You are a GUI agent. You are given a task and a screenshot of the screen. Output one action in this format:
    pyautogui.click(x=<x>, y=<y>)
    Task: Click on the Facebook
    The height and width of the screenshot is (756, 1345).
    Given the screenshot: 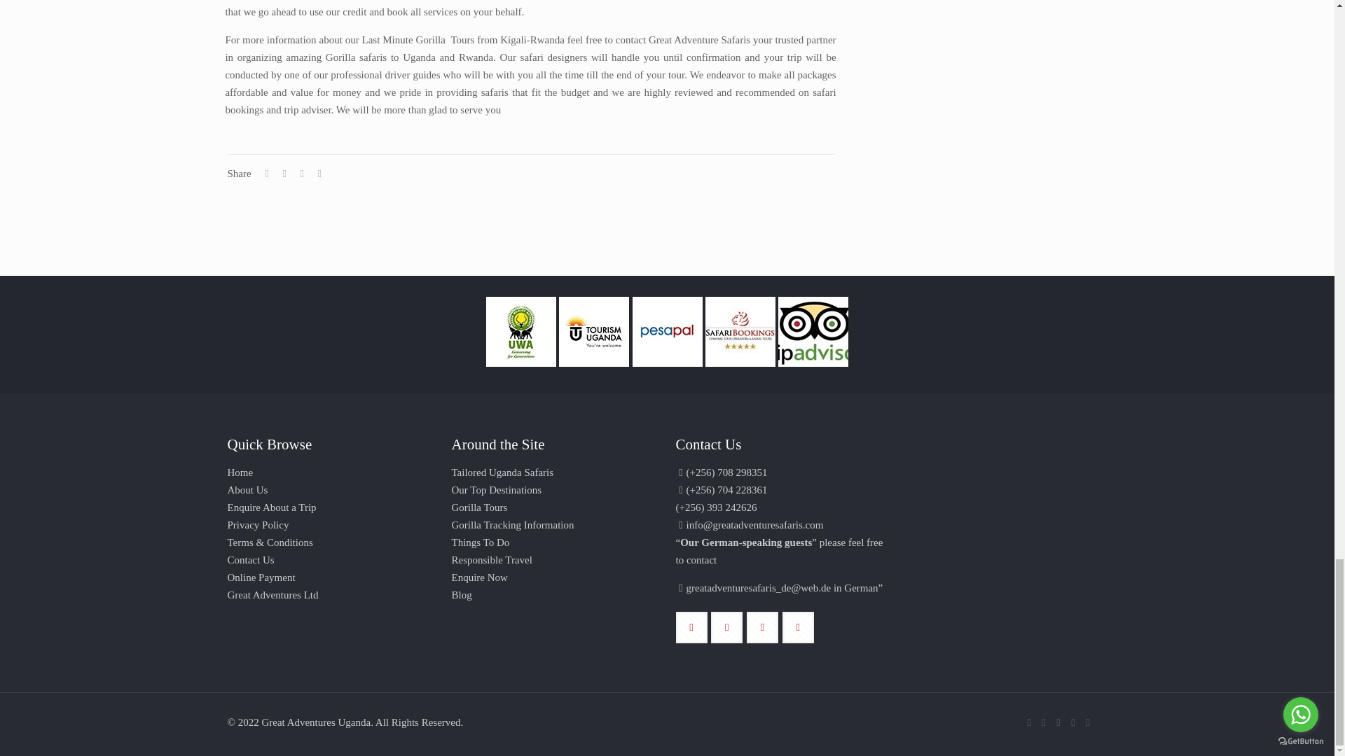 What is the action you would take?
    pyautogui.click(x=1044, y=722)
    